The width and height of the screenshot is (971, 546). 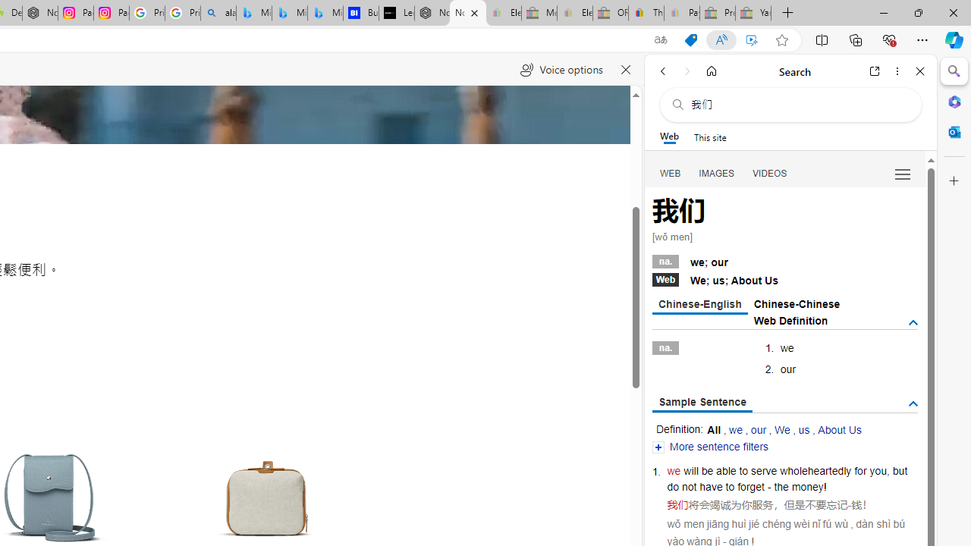 What do you see at coordinates (674, 470) in the screenshot?
I see `we` at bounding box center [674, 470].